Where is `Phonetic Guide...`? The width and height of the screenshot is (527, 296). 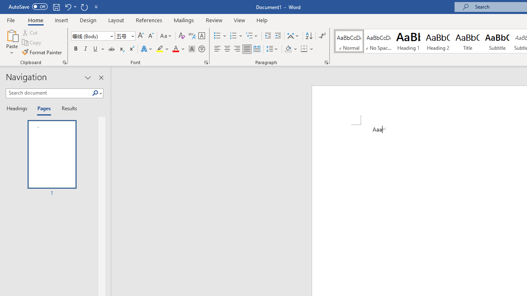
Phonetic Guide... is located at coordinates (192, 36).